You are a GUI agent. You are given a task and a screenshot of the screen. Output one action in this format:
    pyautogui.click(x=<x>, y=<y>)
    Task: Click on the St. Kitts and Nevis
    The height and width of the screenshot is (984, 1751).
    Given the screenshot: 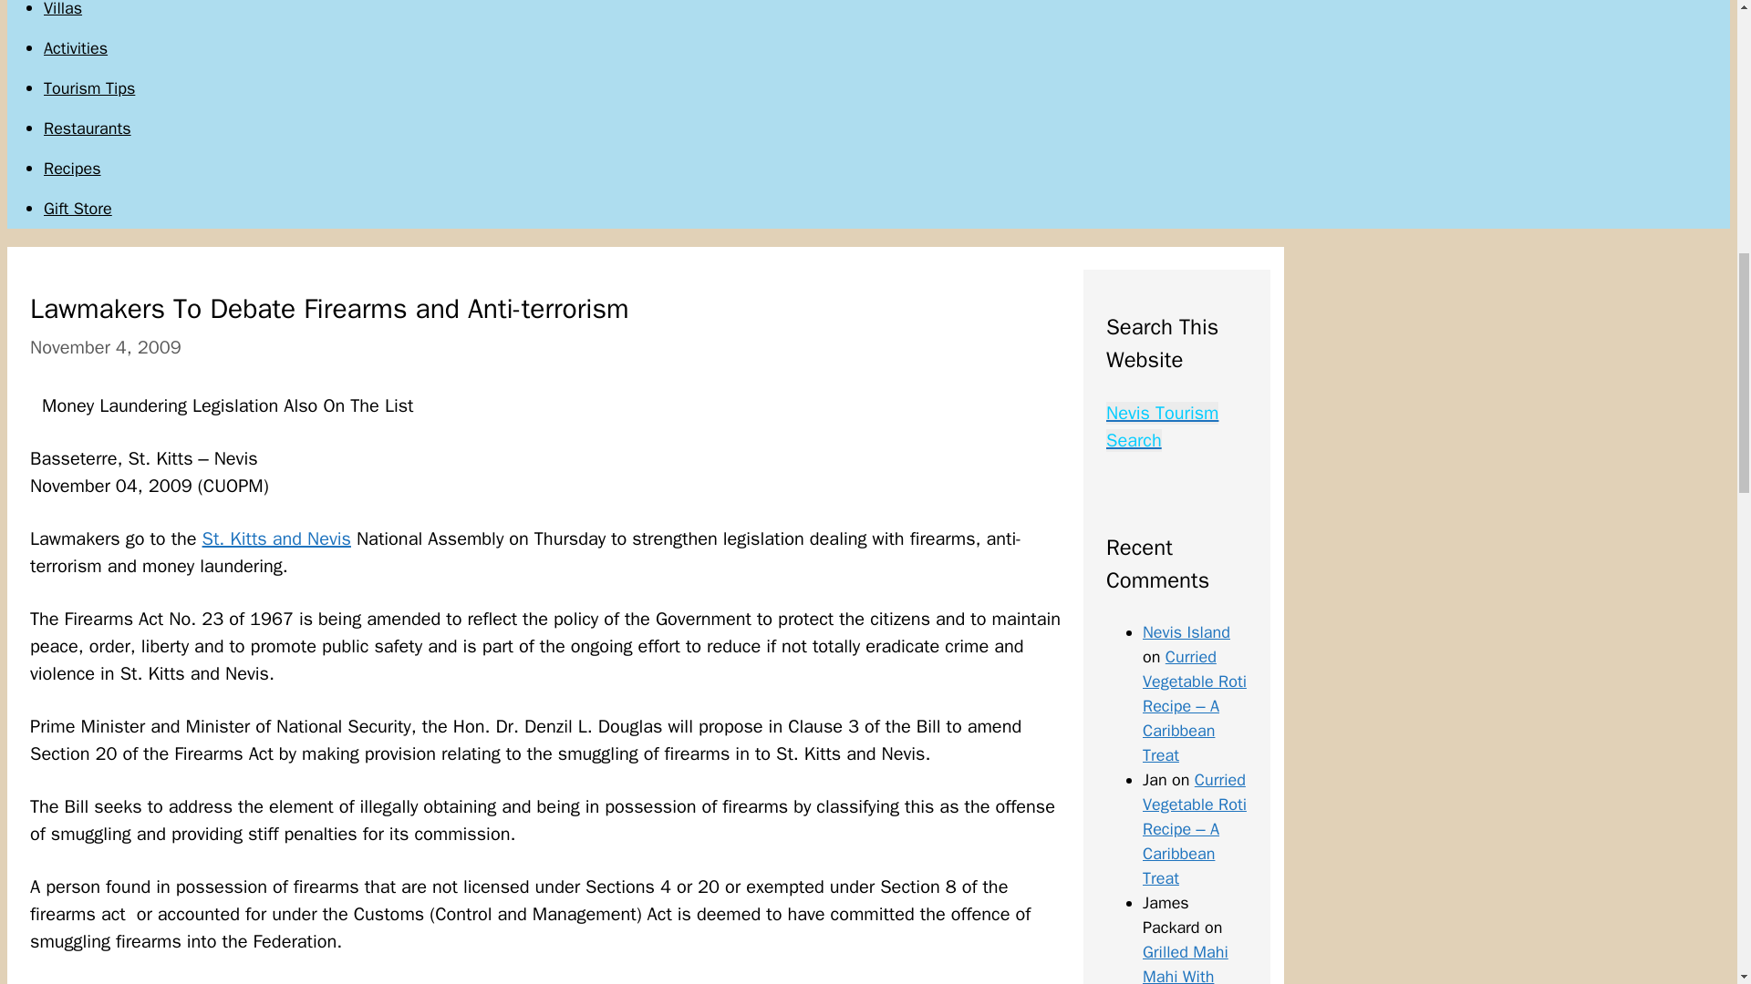 What is the action you would take?
    pyautogui.click(x=277, y=538)
    